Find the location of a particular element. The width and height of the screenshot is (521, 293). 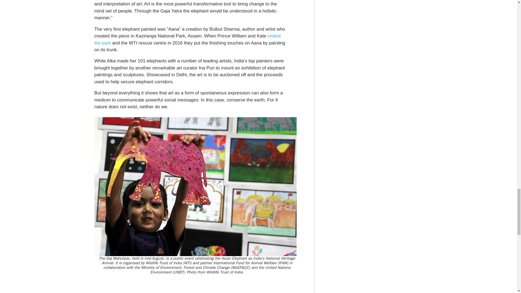

visited the park is located at coordinates (187, 39).